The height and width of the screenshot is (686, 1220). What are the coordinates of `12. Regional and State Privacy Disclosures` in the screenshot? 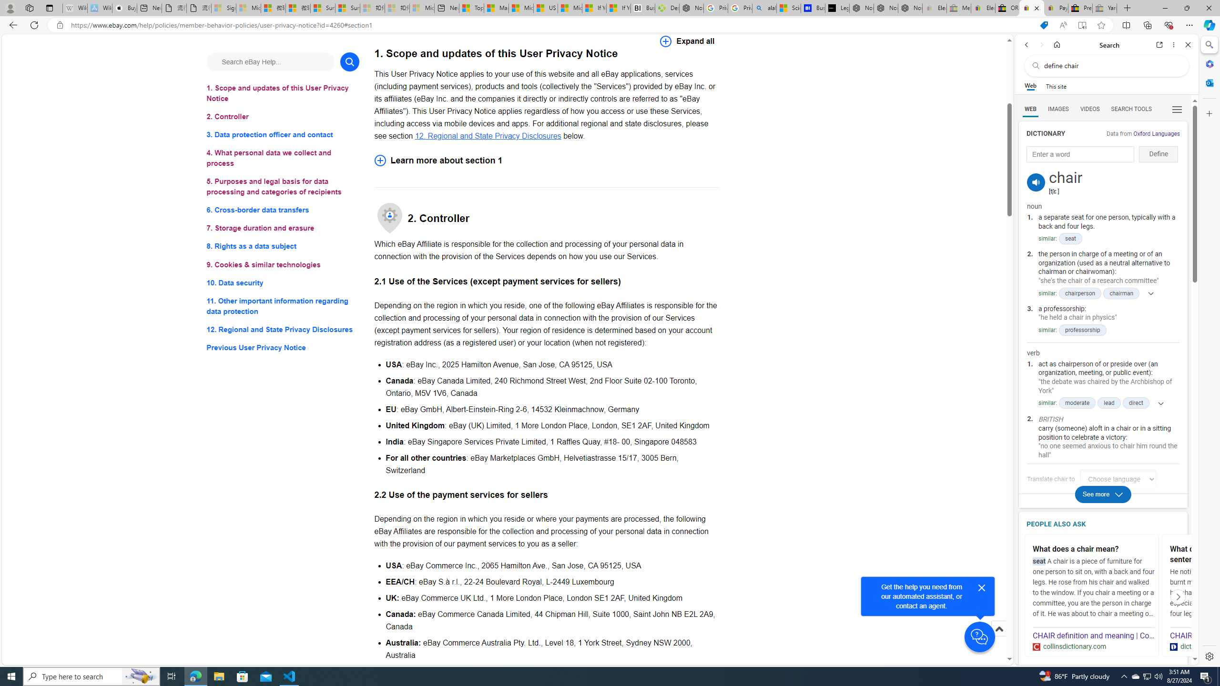 It's located at (283, 329).